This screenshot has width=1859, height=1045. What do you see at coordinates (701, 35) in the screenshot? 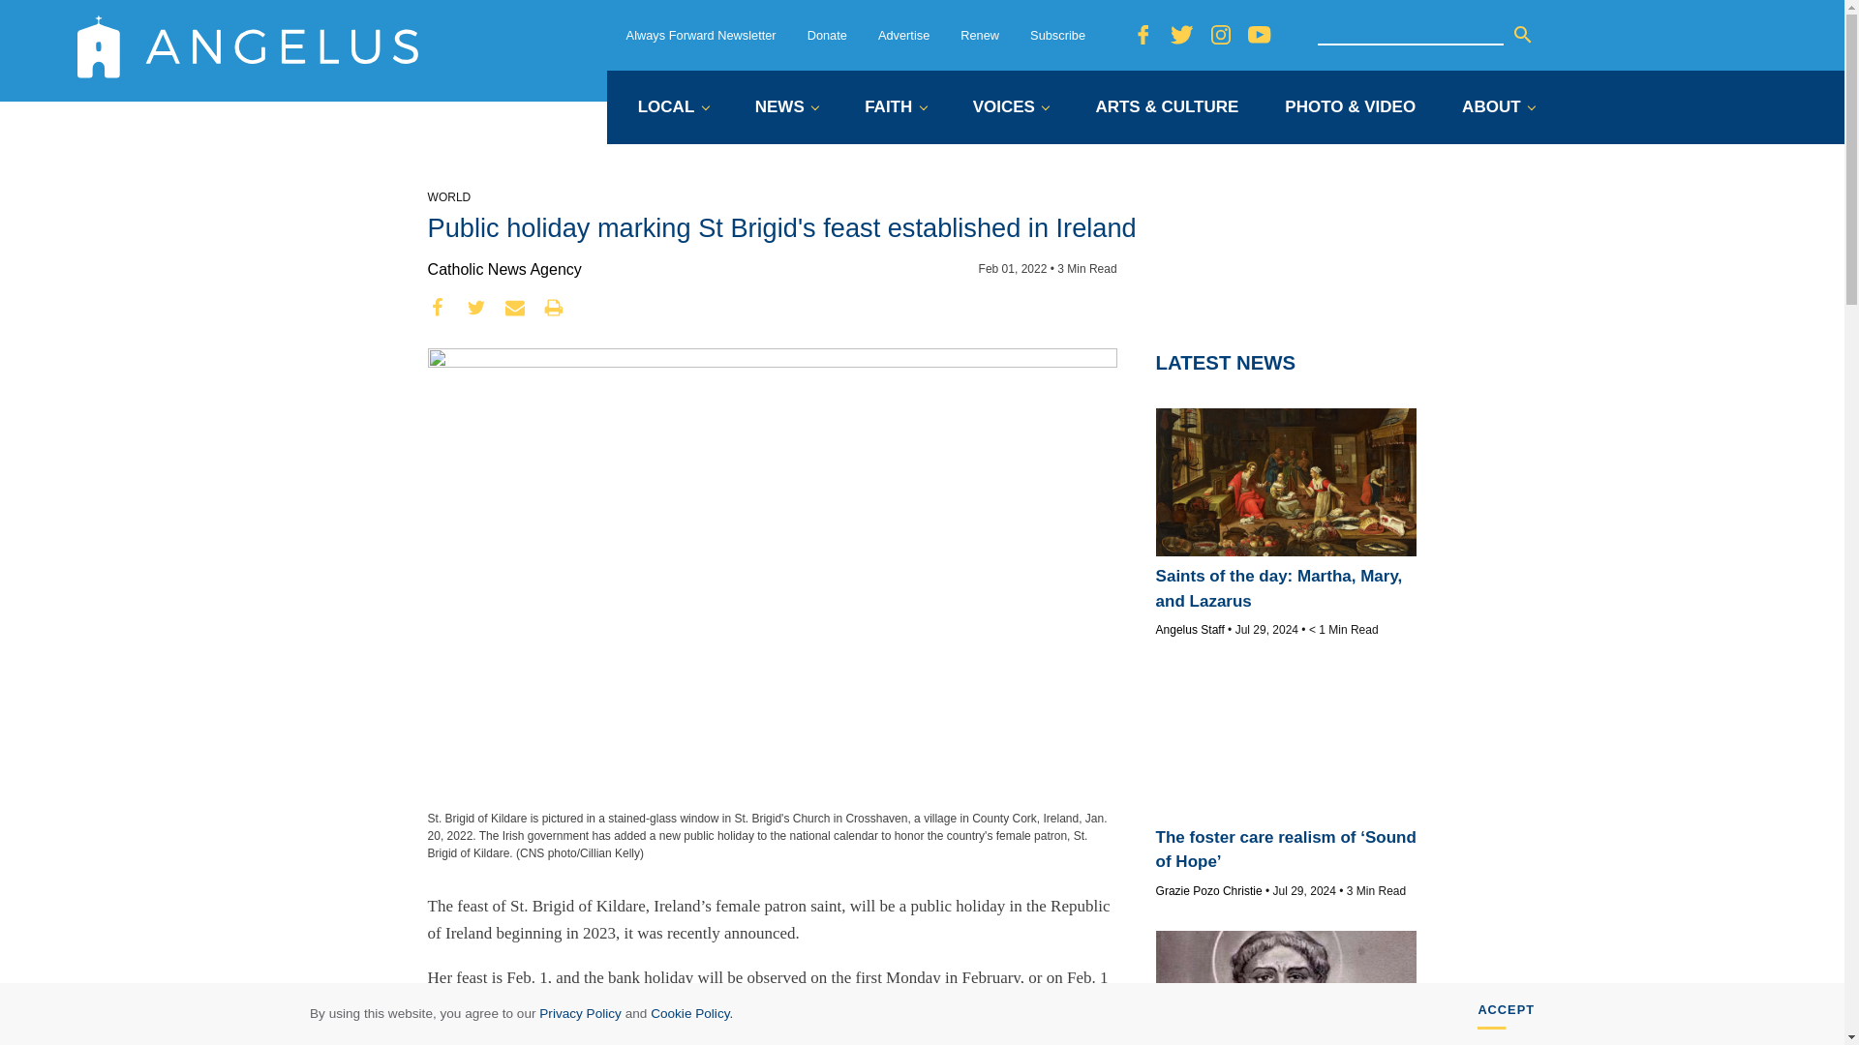
I see `Always Forward Newsletter` at bounding box center [701, 35].